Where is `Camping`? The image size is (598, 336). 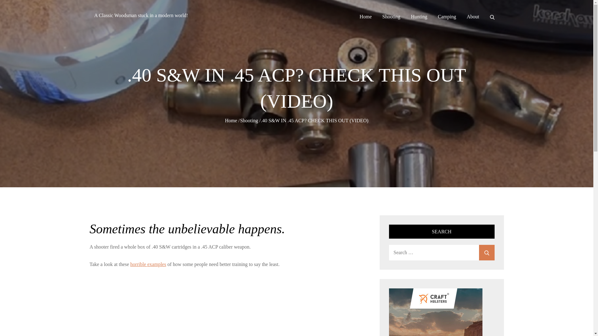
Camping is located at coordinates (447, 17).